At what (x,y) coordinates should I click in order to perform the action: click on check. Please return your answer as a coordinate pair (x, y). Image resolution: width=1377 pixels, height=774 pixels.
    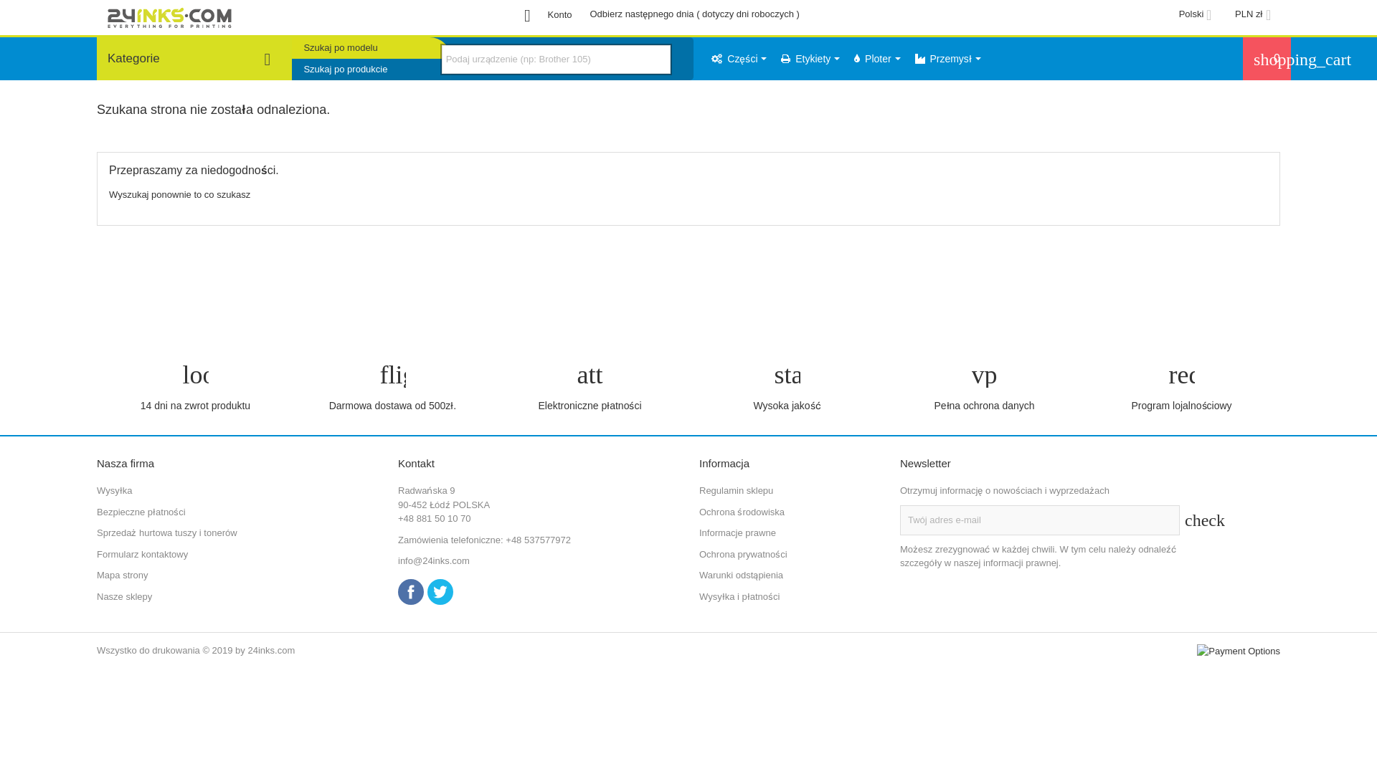
    Looking at the image, I should click on (1193, 520).